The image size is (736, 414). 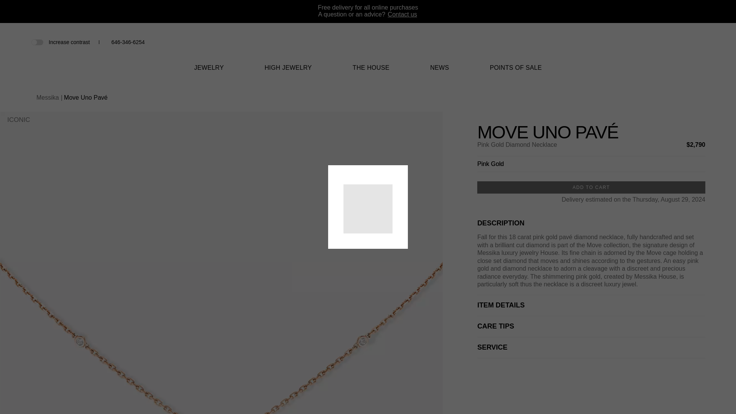 I want to click on Messika, so click(x=368, y=46).